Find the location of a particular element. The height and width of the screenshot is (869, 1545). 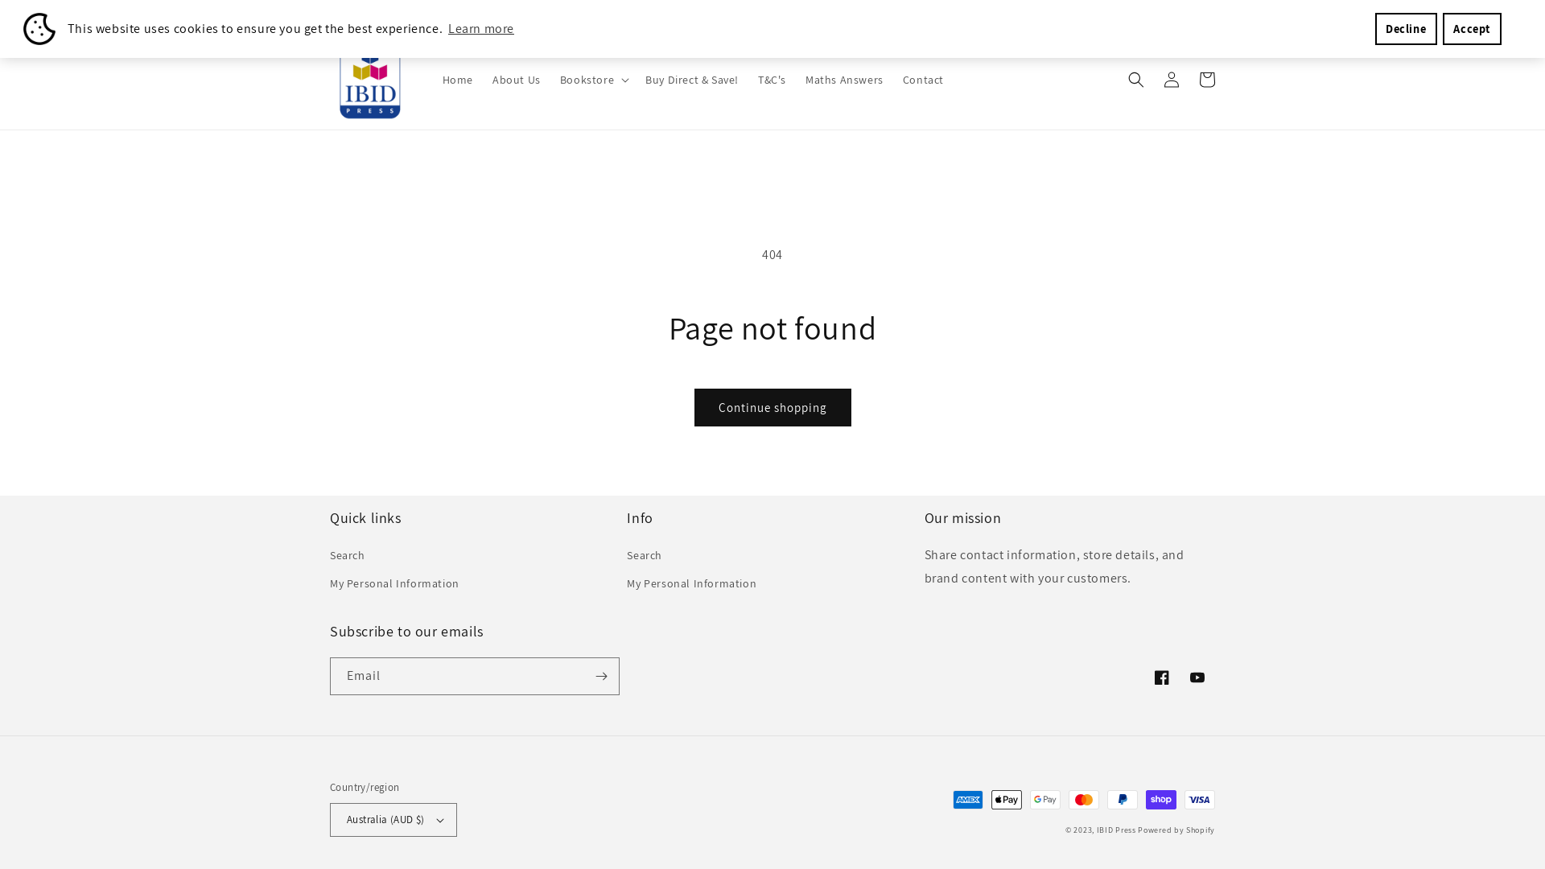

Maths Answers is located at coordinates (845, 79).